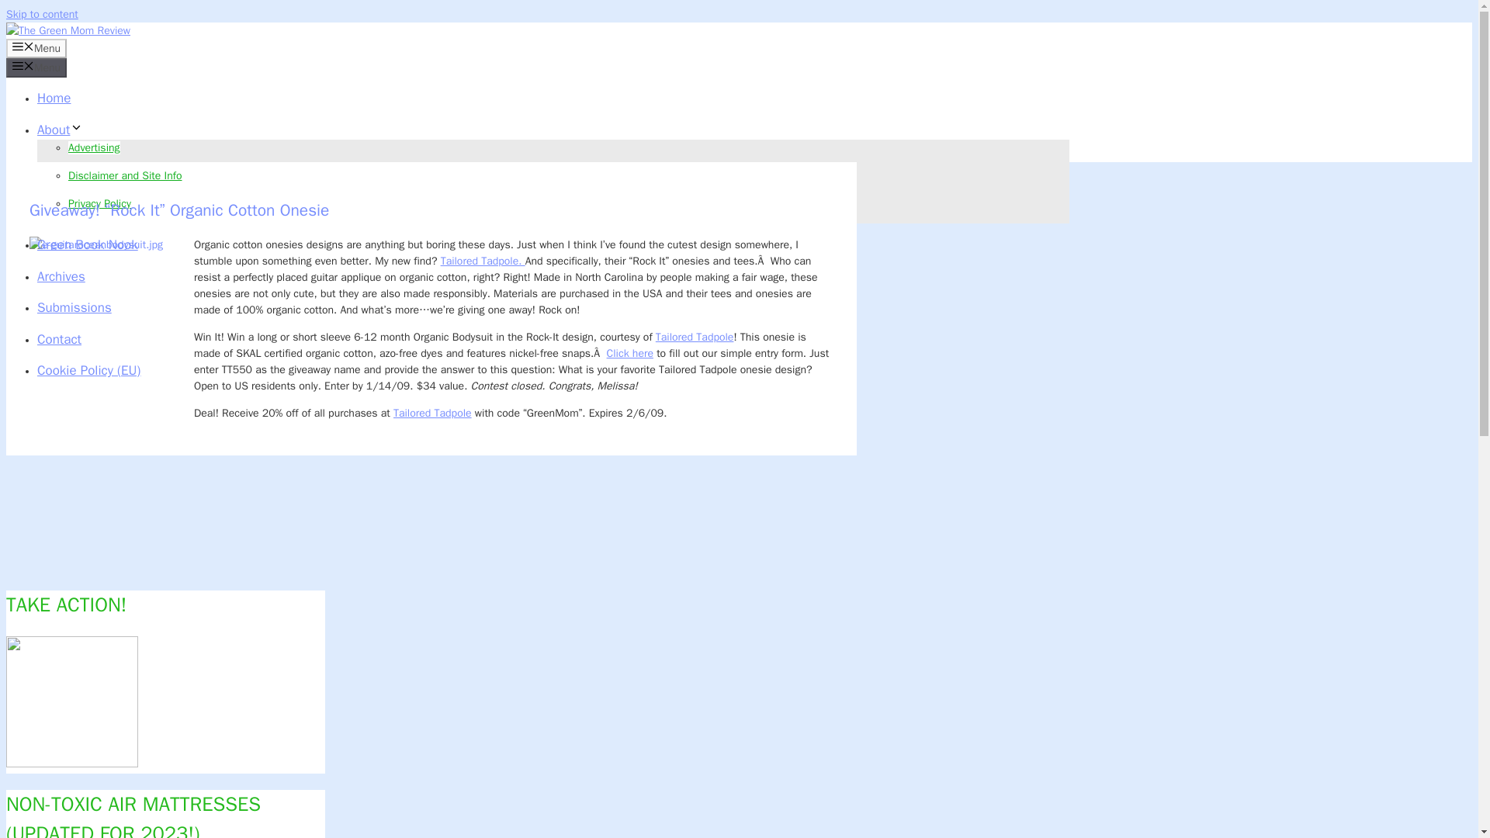 The width and height of the screenshot is (1490, 838). What do you see at coordinates (695, 337) in the screenshot?
I see `Tailored Tadpole` at bounding box center [695, 337].